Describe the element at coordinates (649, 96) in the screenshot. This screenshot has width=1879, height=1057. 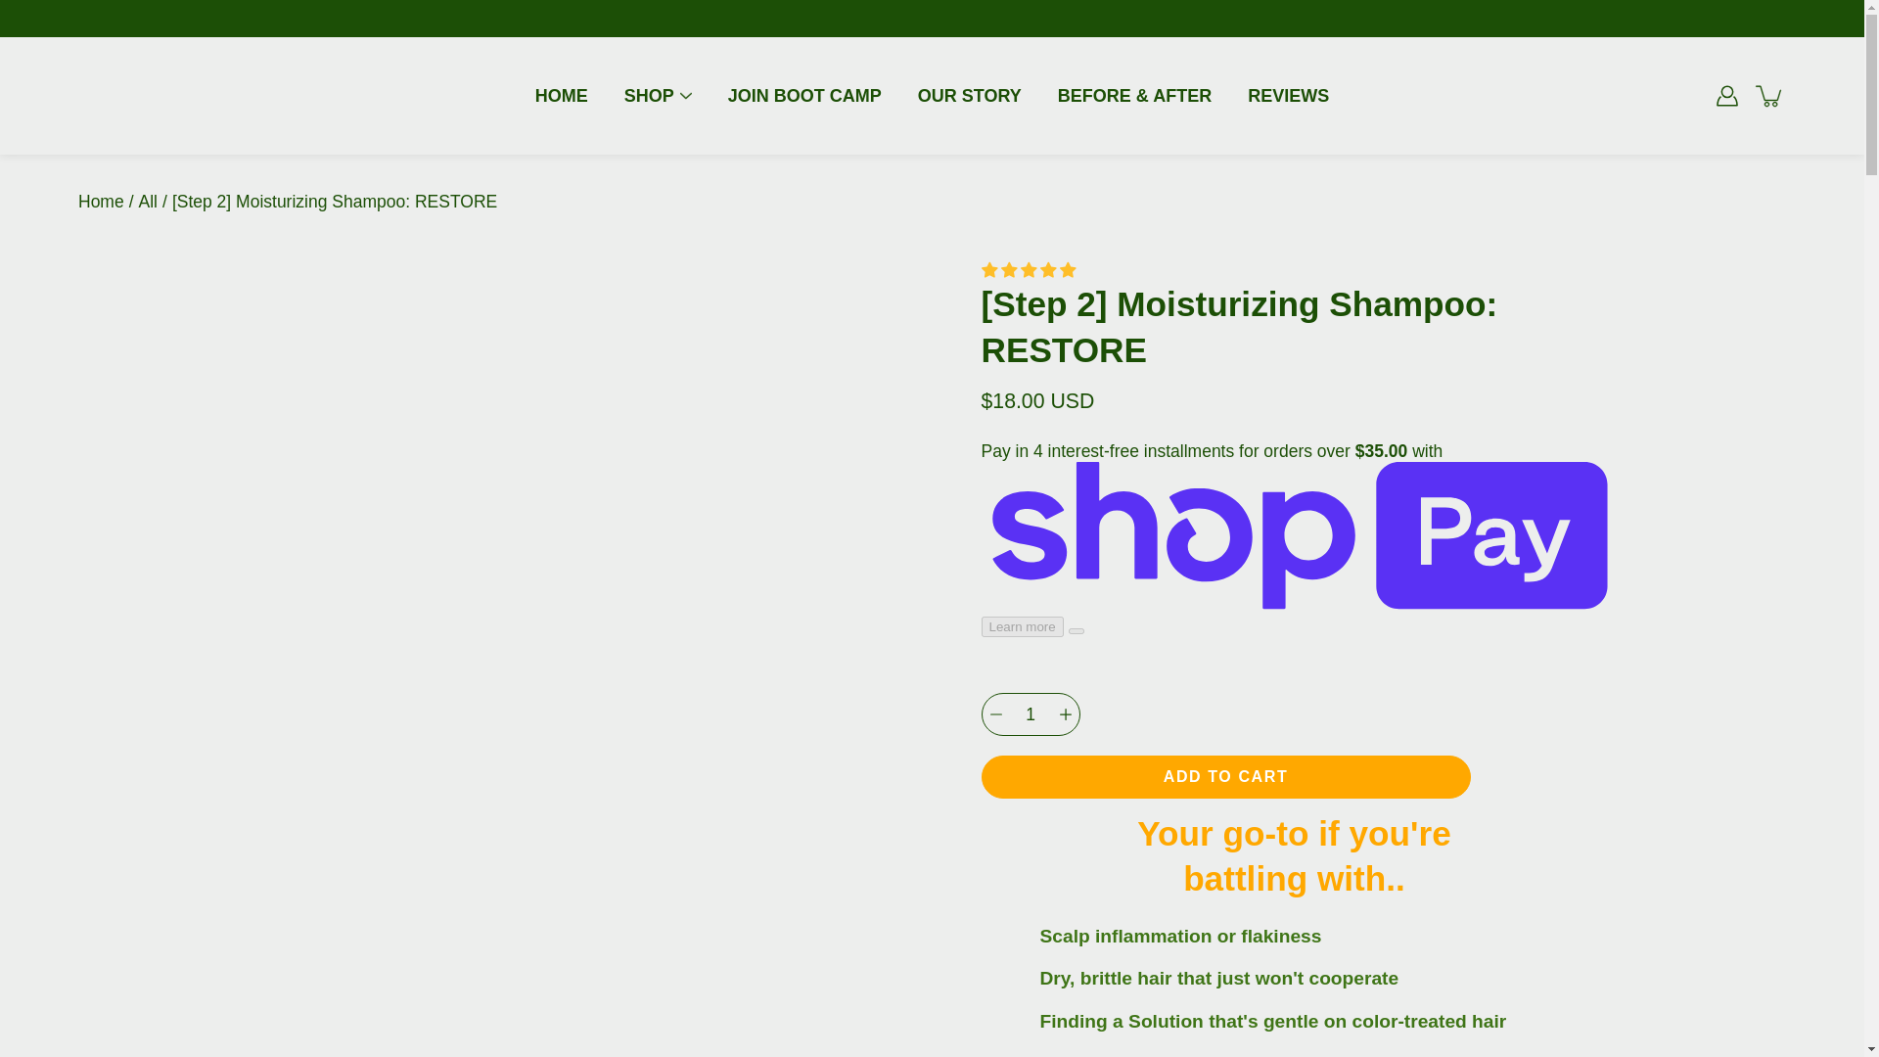
I see `SHOP` at that location.